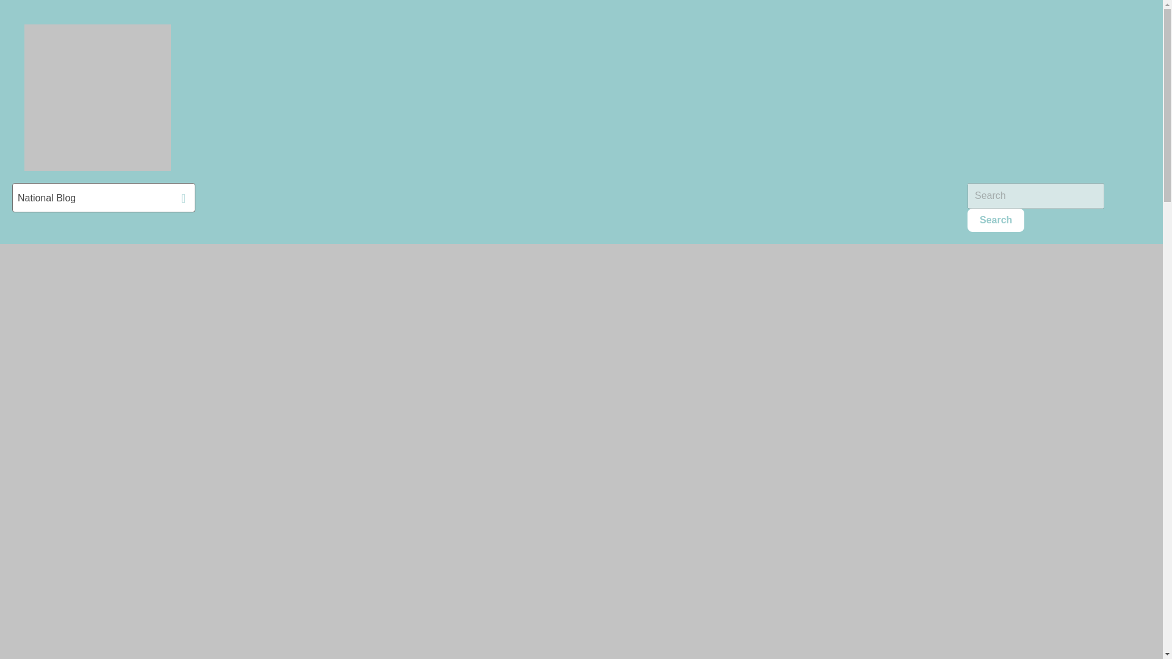  What do you see at coordinates (104, 198) in the screenshot?
I see ` National Blog ` at bounding box center [104, 198].